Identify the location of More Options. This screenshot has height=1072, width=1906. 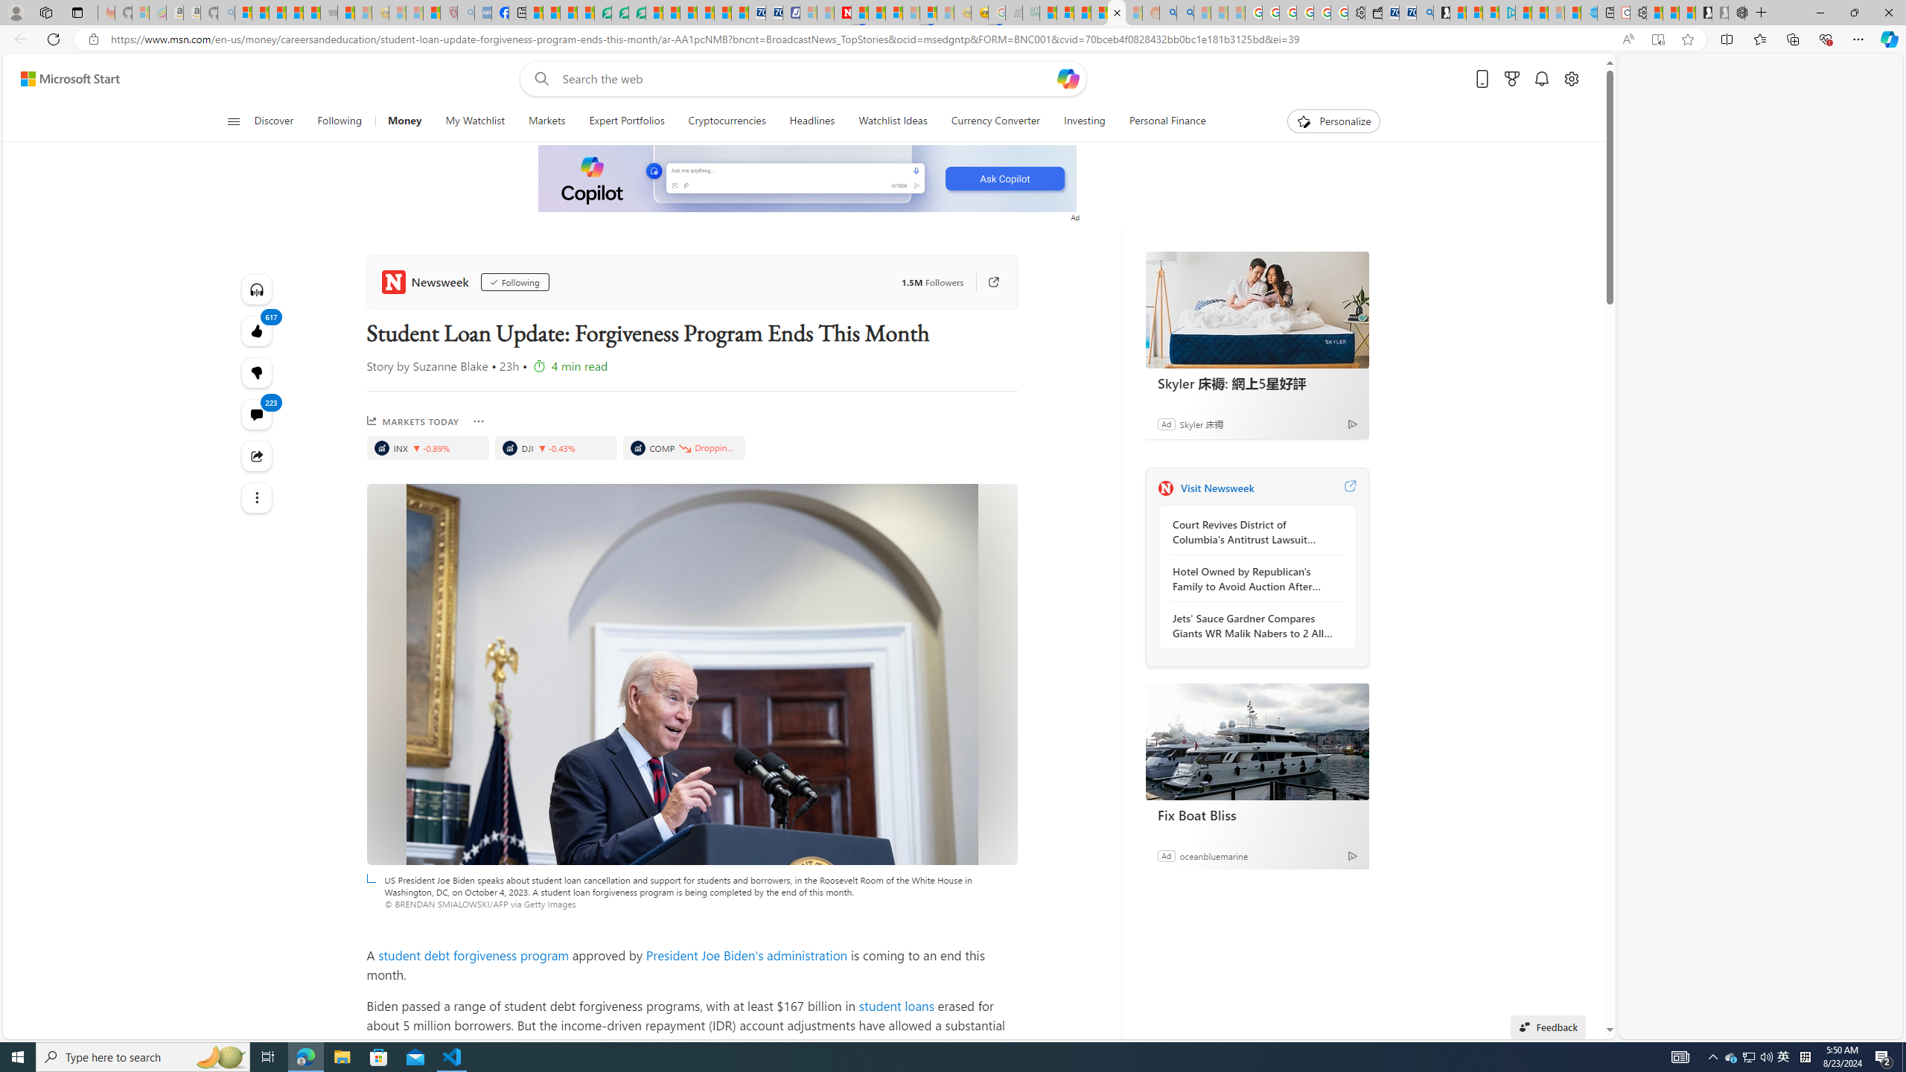
(478, 421).